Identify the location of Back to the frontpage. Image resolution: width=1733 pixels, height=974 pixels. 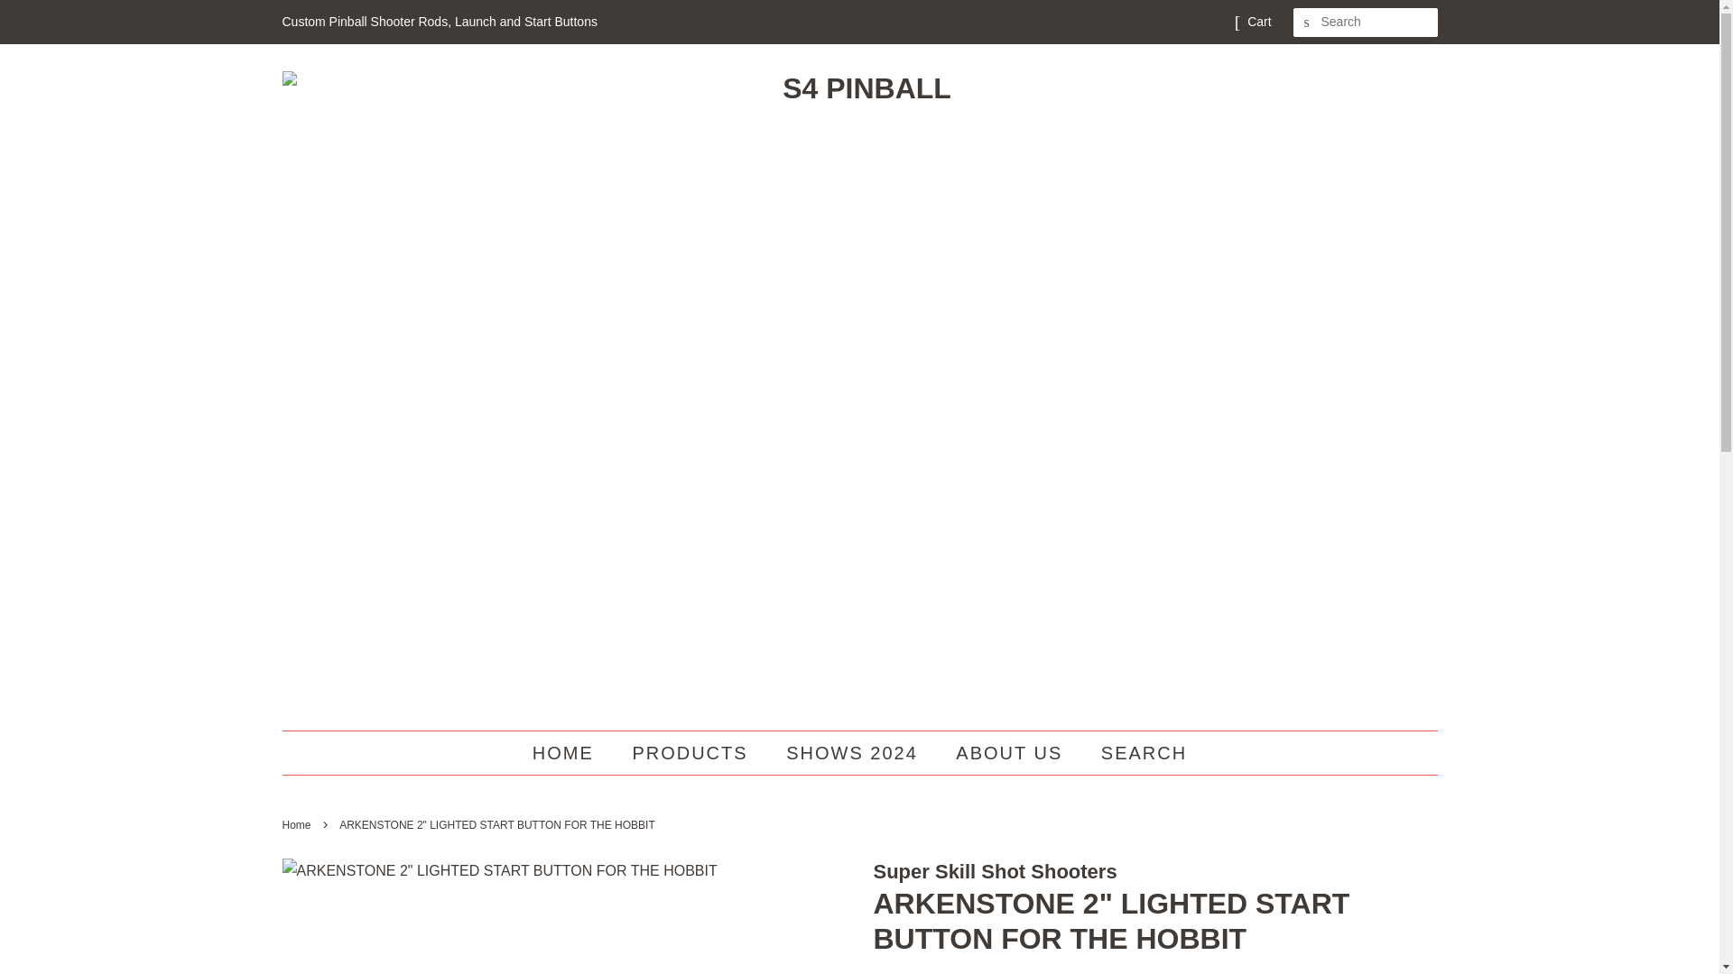
(298, 825).